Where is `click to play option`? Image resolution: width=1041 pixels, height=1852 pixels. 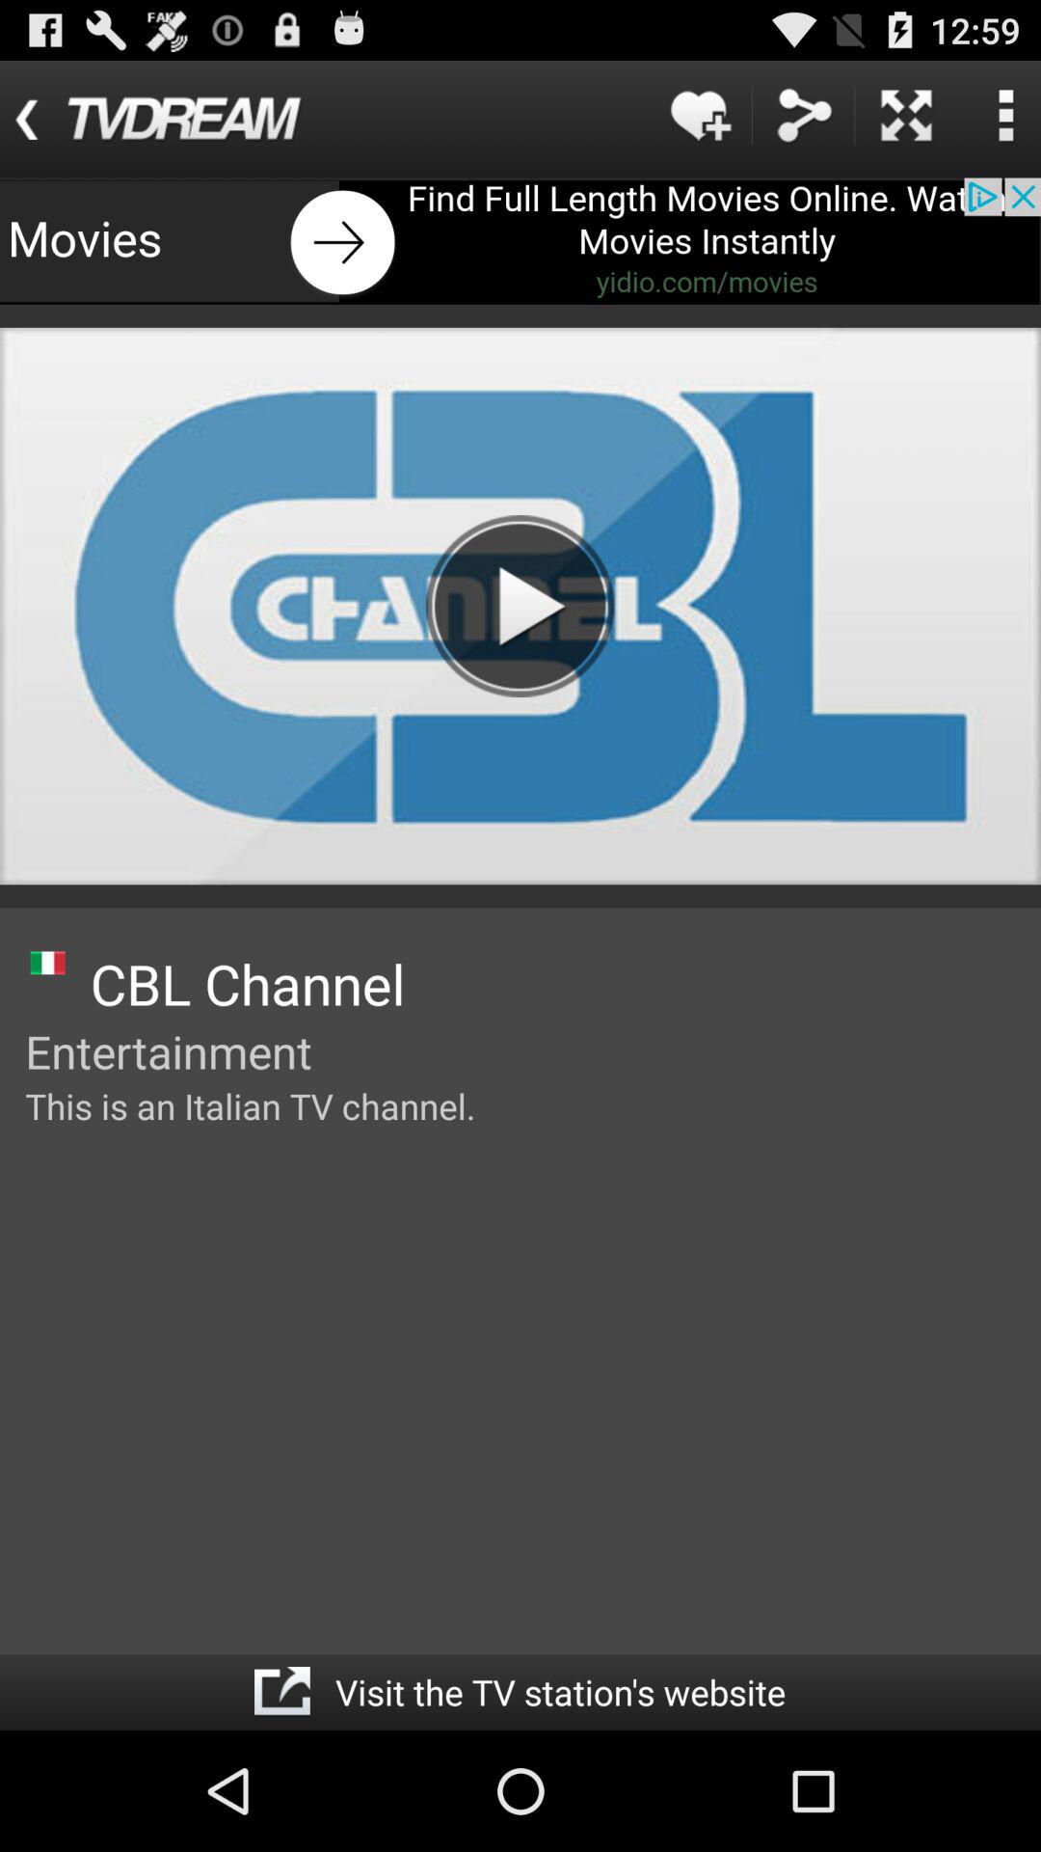 click to play option is located at coordinates (520, 606).